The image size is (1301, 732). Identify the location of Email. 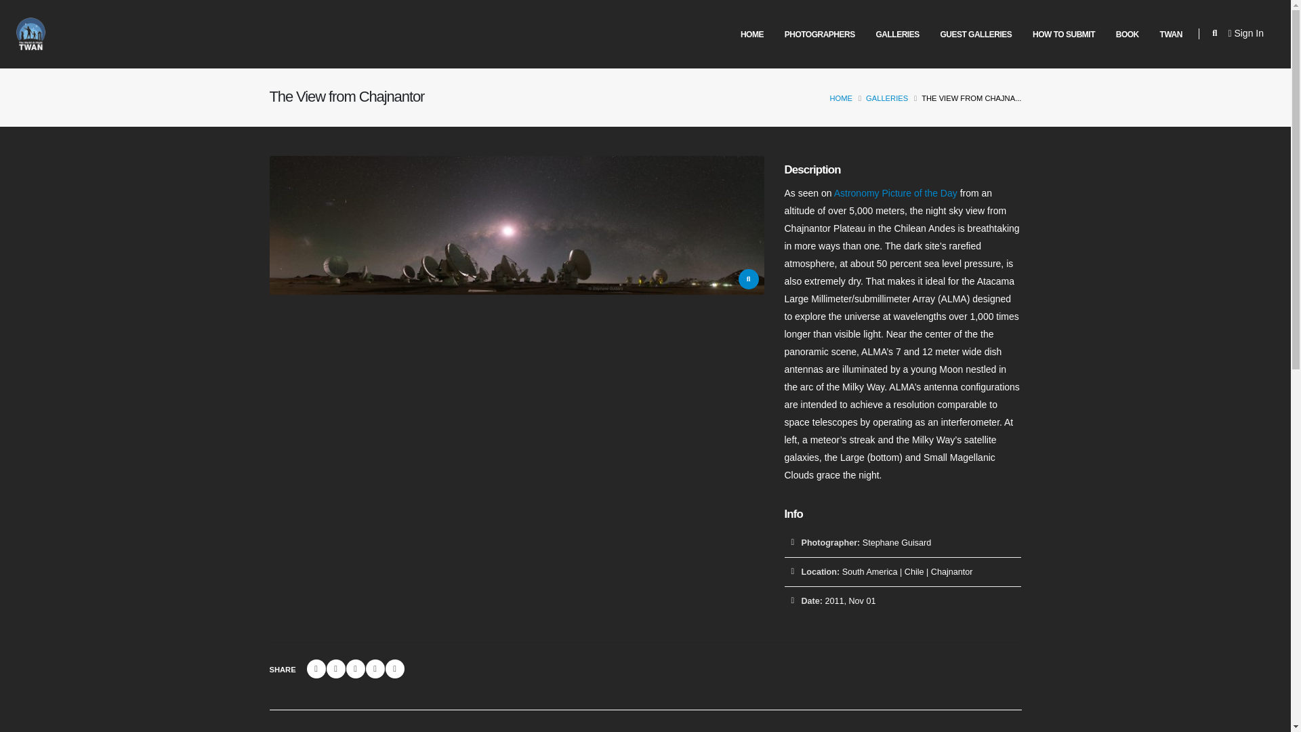
(374, 669).